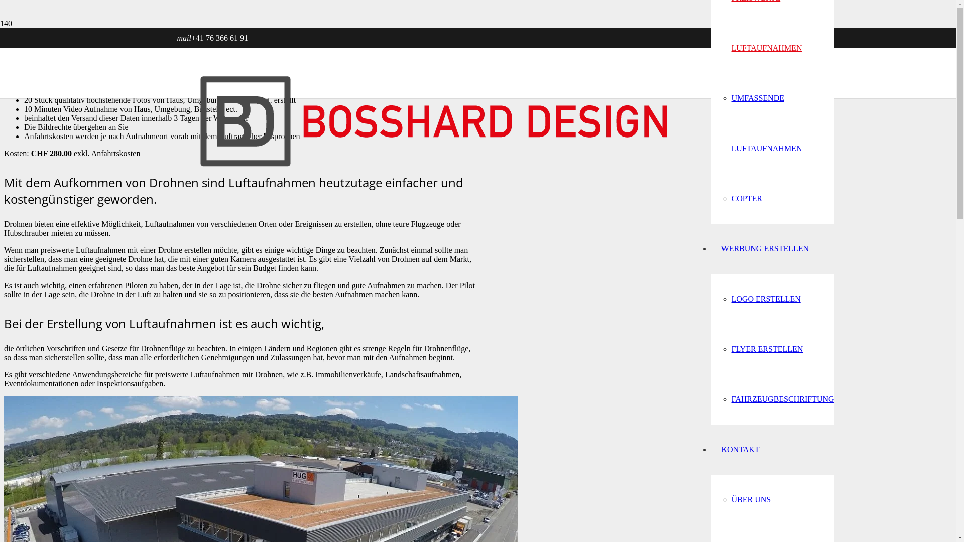 The height and width of the screenshot is (542, 964). I want to click on FAHRZEUGBESCHRIFTUNG, so click(782, 399).